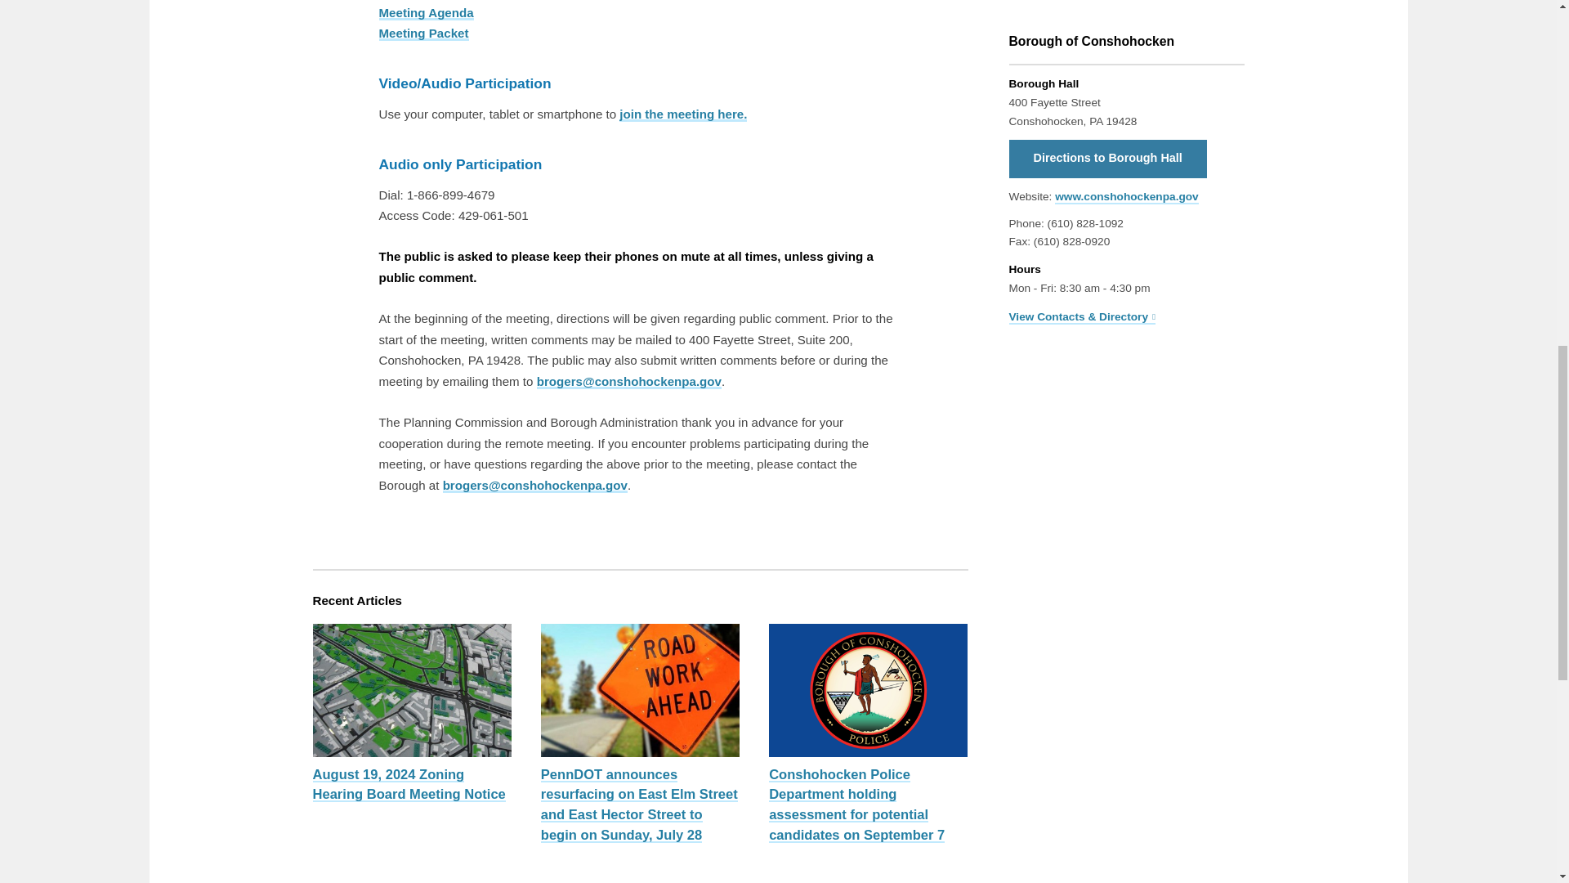 This screenshot has height=883, width=1569. Describe the element at coordinates (424, 33) in the screenshot. I see `June 10, 2021` at that location.